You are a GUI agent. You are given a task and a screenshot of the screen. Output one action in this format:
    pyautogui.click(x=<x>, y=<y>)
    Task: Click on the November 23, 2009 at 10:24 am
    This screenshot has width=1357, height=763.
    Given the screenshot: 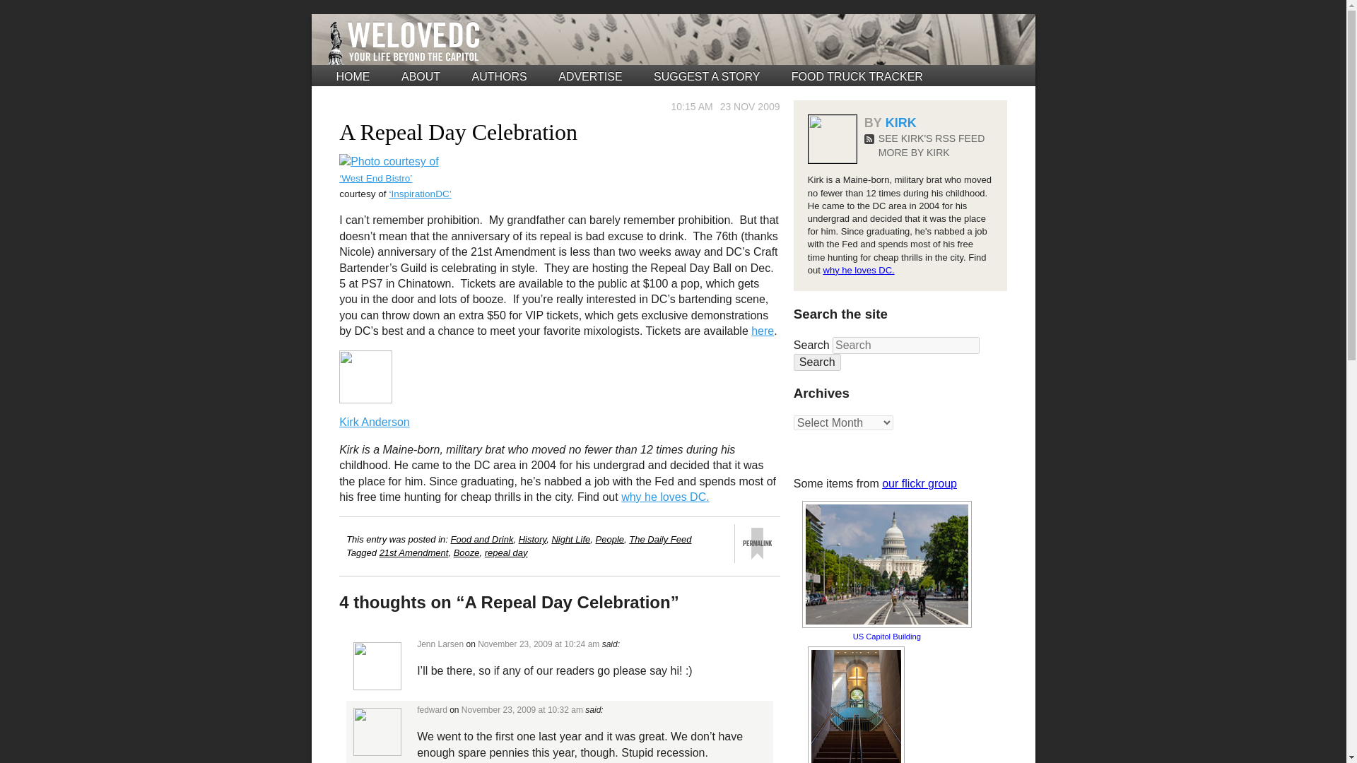 What is the action you would take?
    pyautogui.click(x=539, y=644)
    